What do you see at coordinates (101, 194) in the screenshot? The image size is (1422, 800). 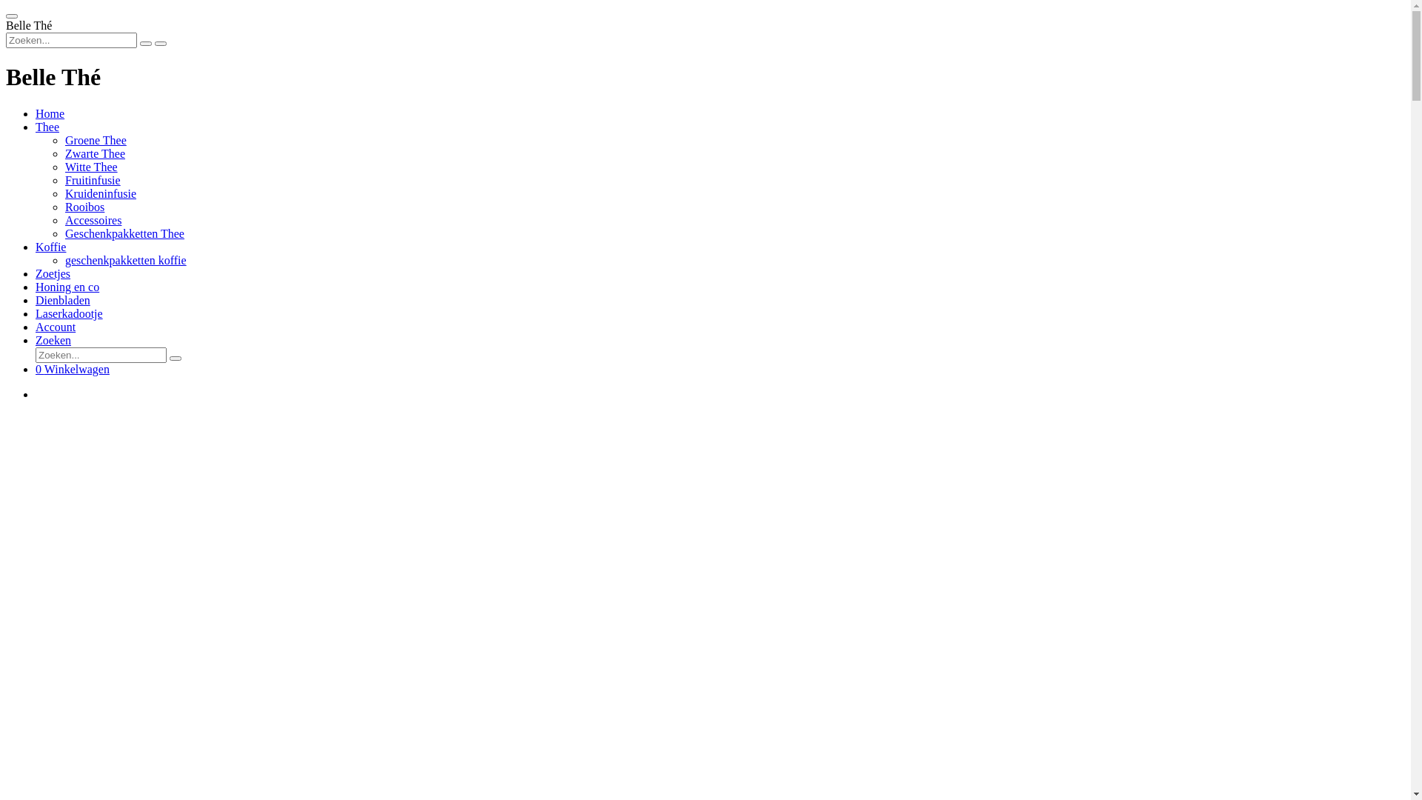 I see `Kruideninfusie` at bounding box center [101, 194].